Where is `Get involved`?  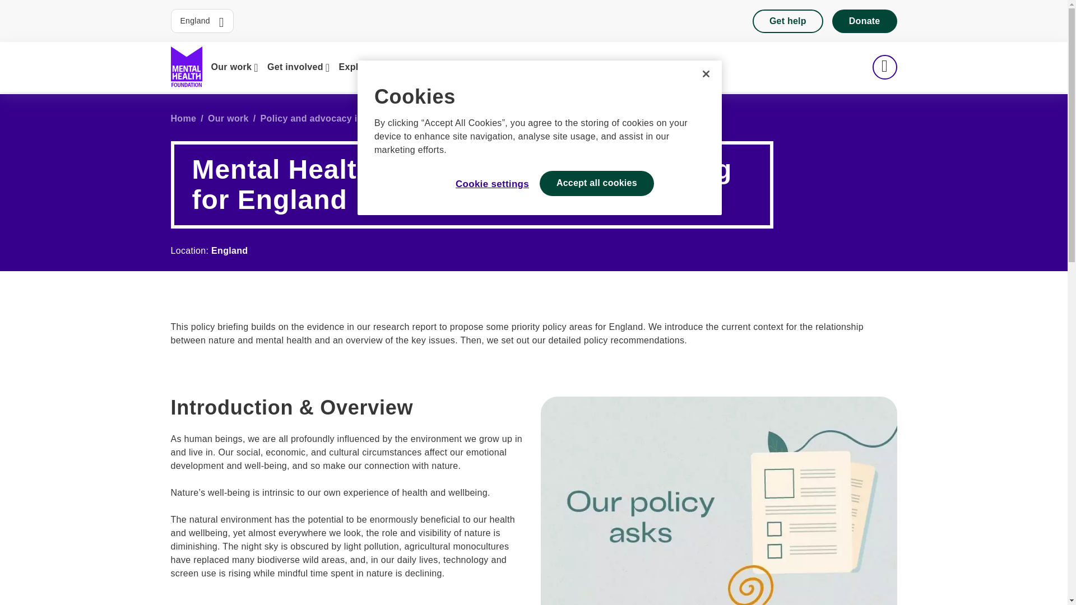
Get involved is located at coordinates (298, 67).